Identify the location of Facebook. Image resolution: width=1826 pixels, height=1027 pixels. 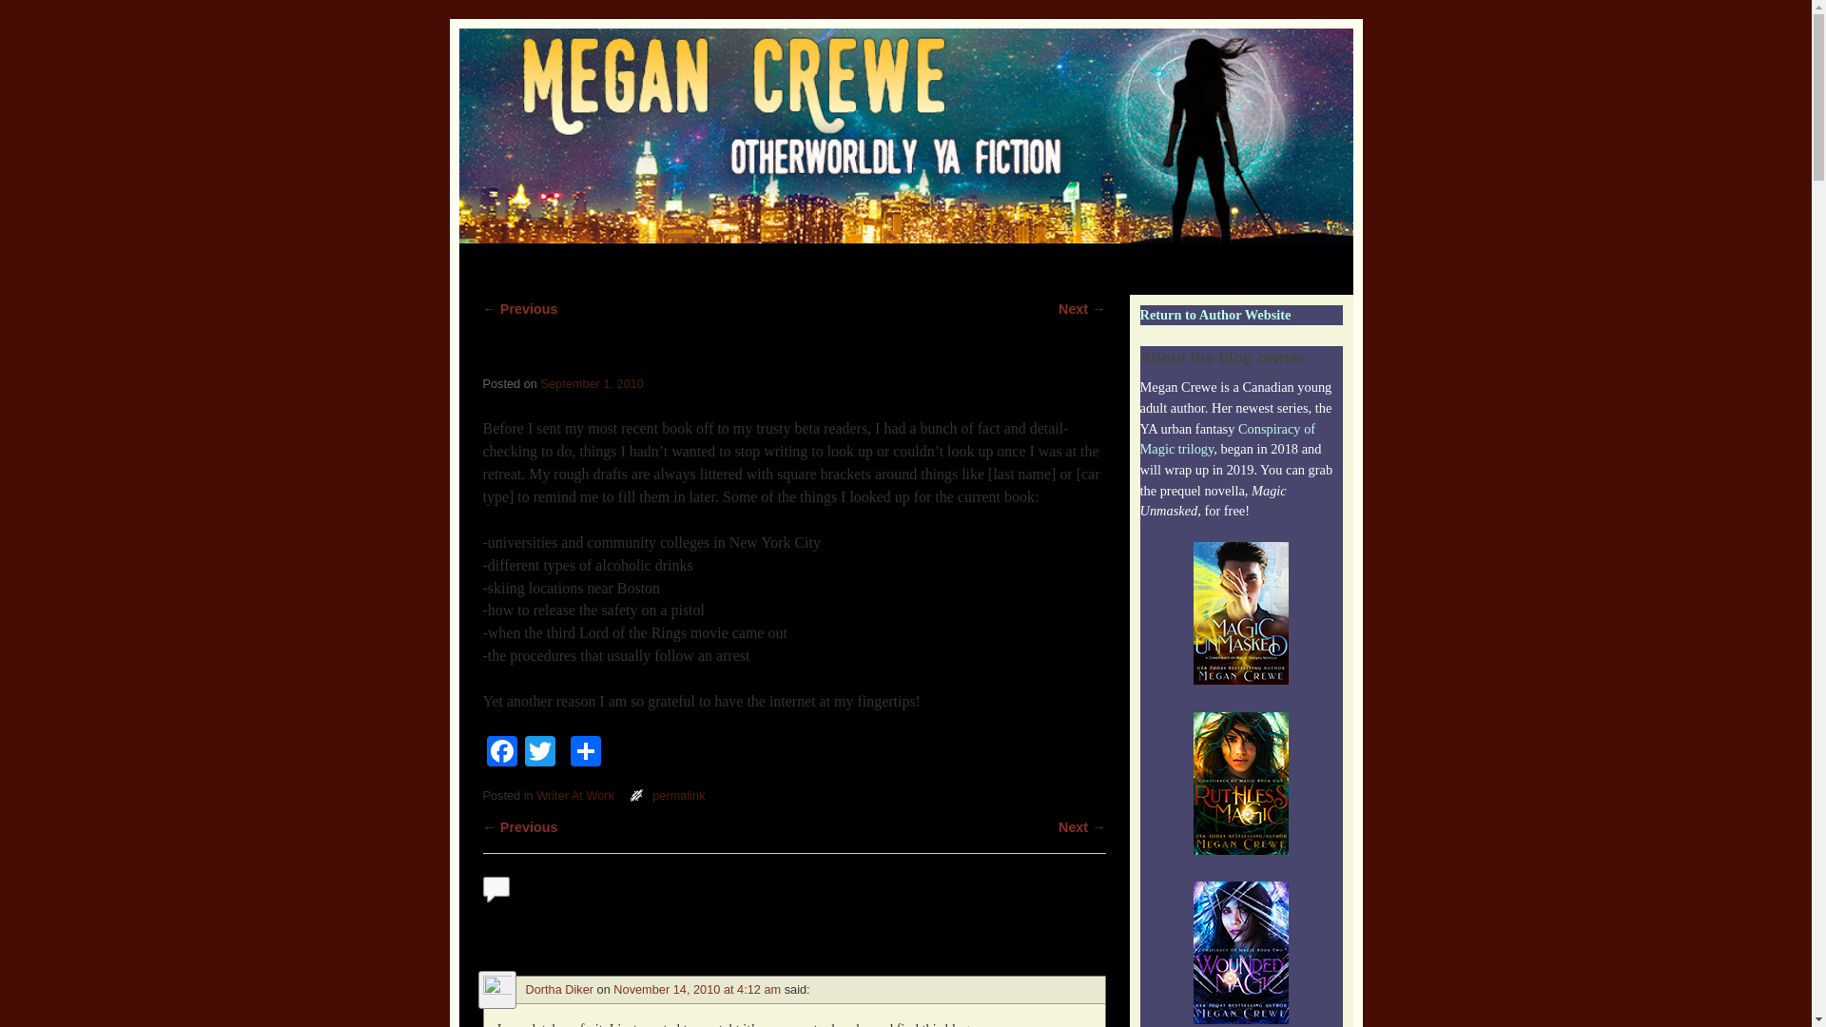
(502, 753).